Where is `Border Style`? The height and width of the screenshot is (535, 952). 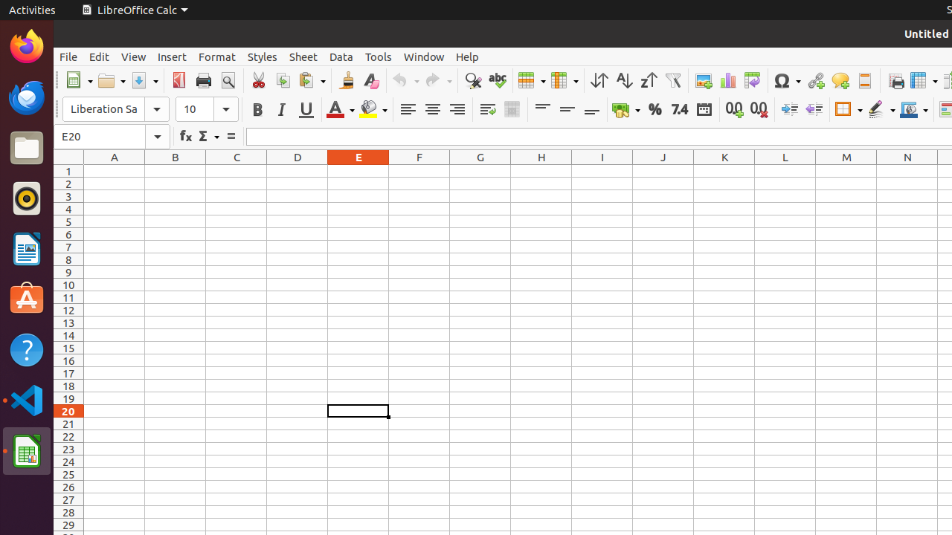
Border Style is located at coordinates (881, 110).